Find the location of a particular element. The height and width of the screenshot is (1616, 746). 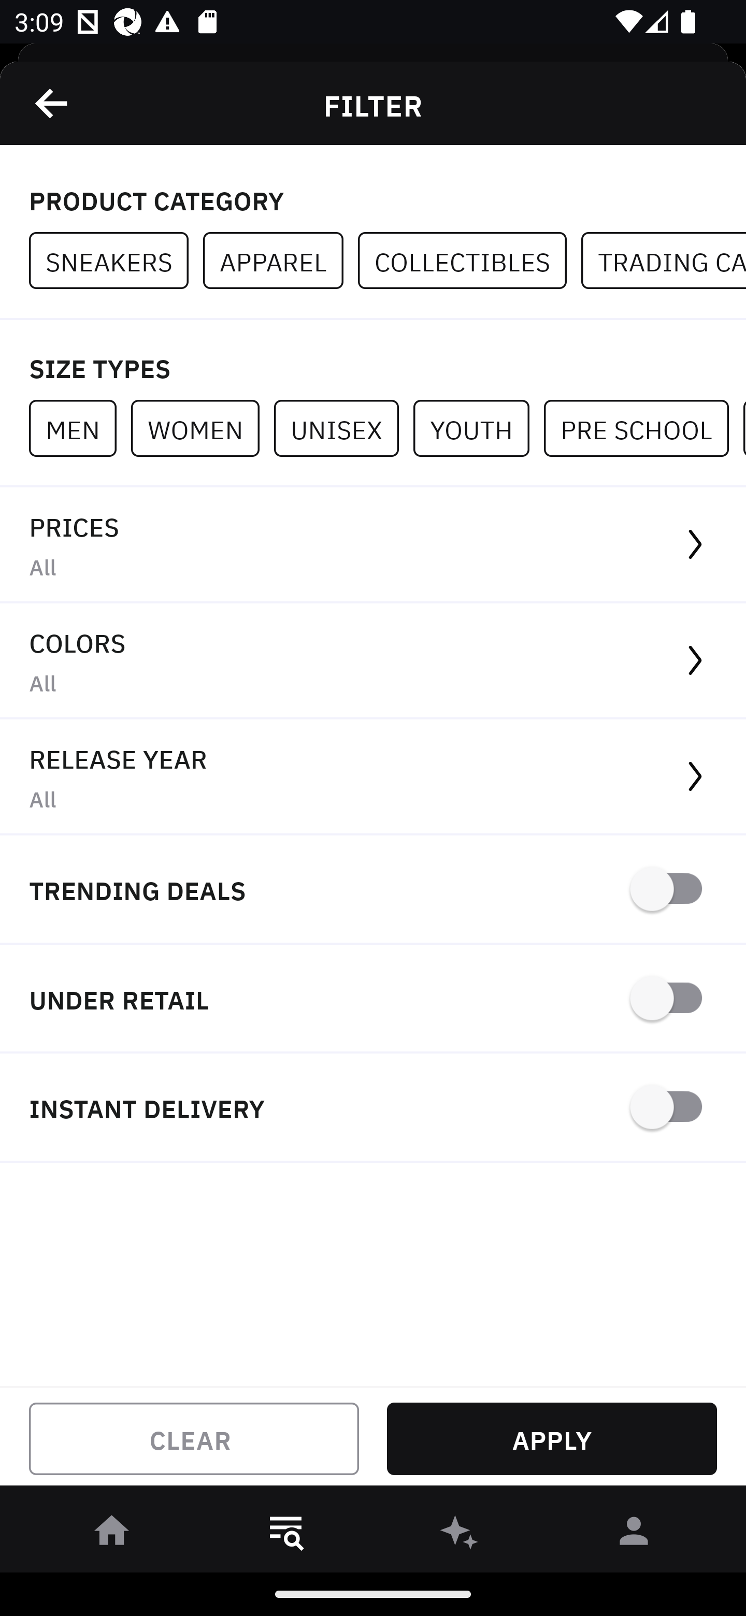

COLORS All is located at coordinates (373, 661).